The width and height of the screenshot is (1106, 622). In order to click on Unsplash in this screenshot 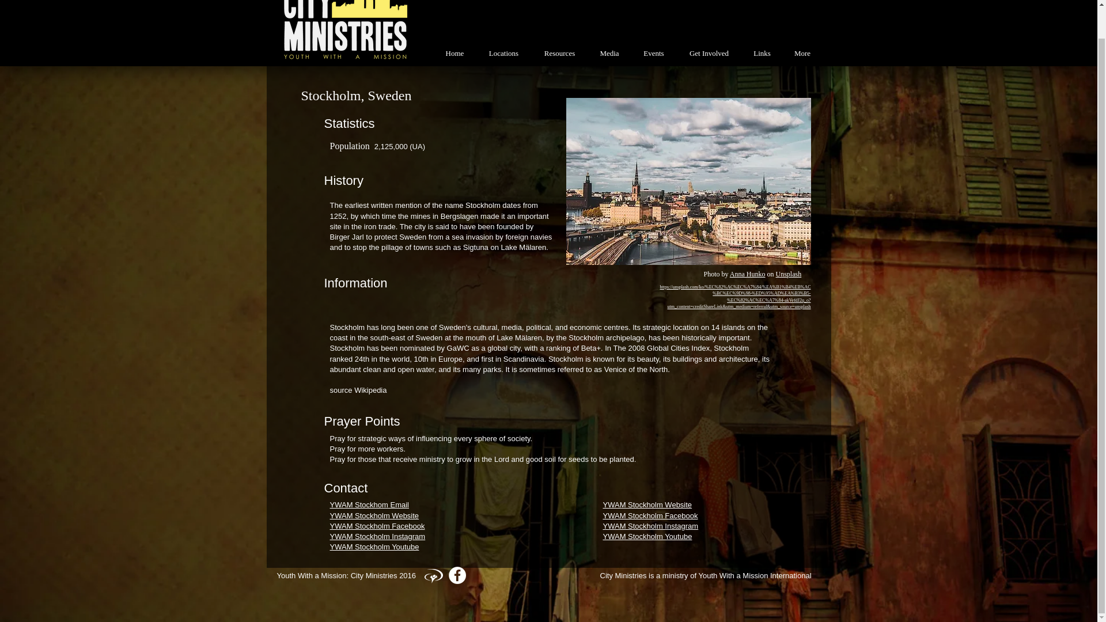, I will do `click(789, 274)`.